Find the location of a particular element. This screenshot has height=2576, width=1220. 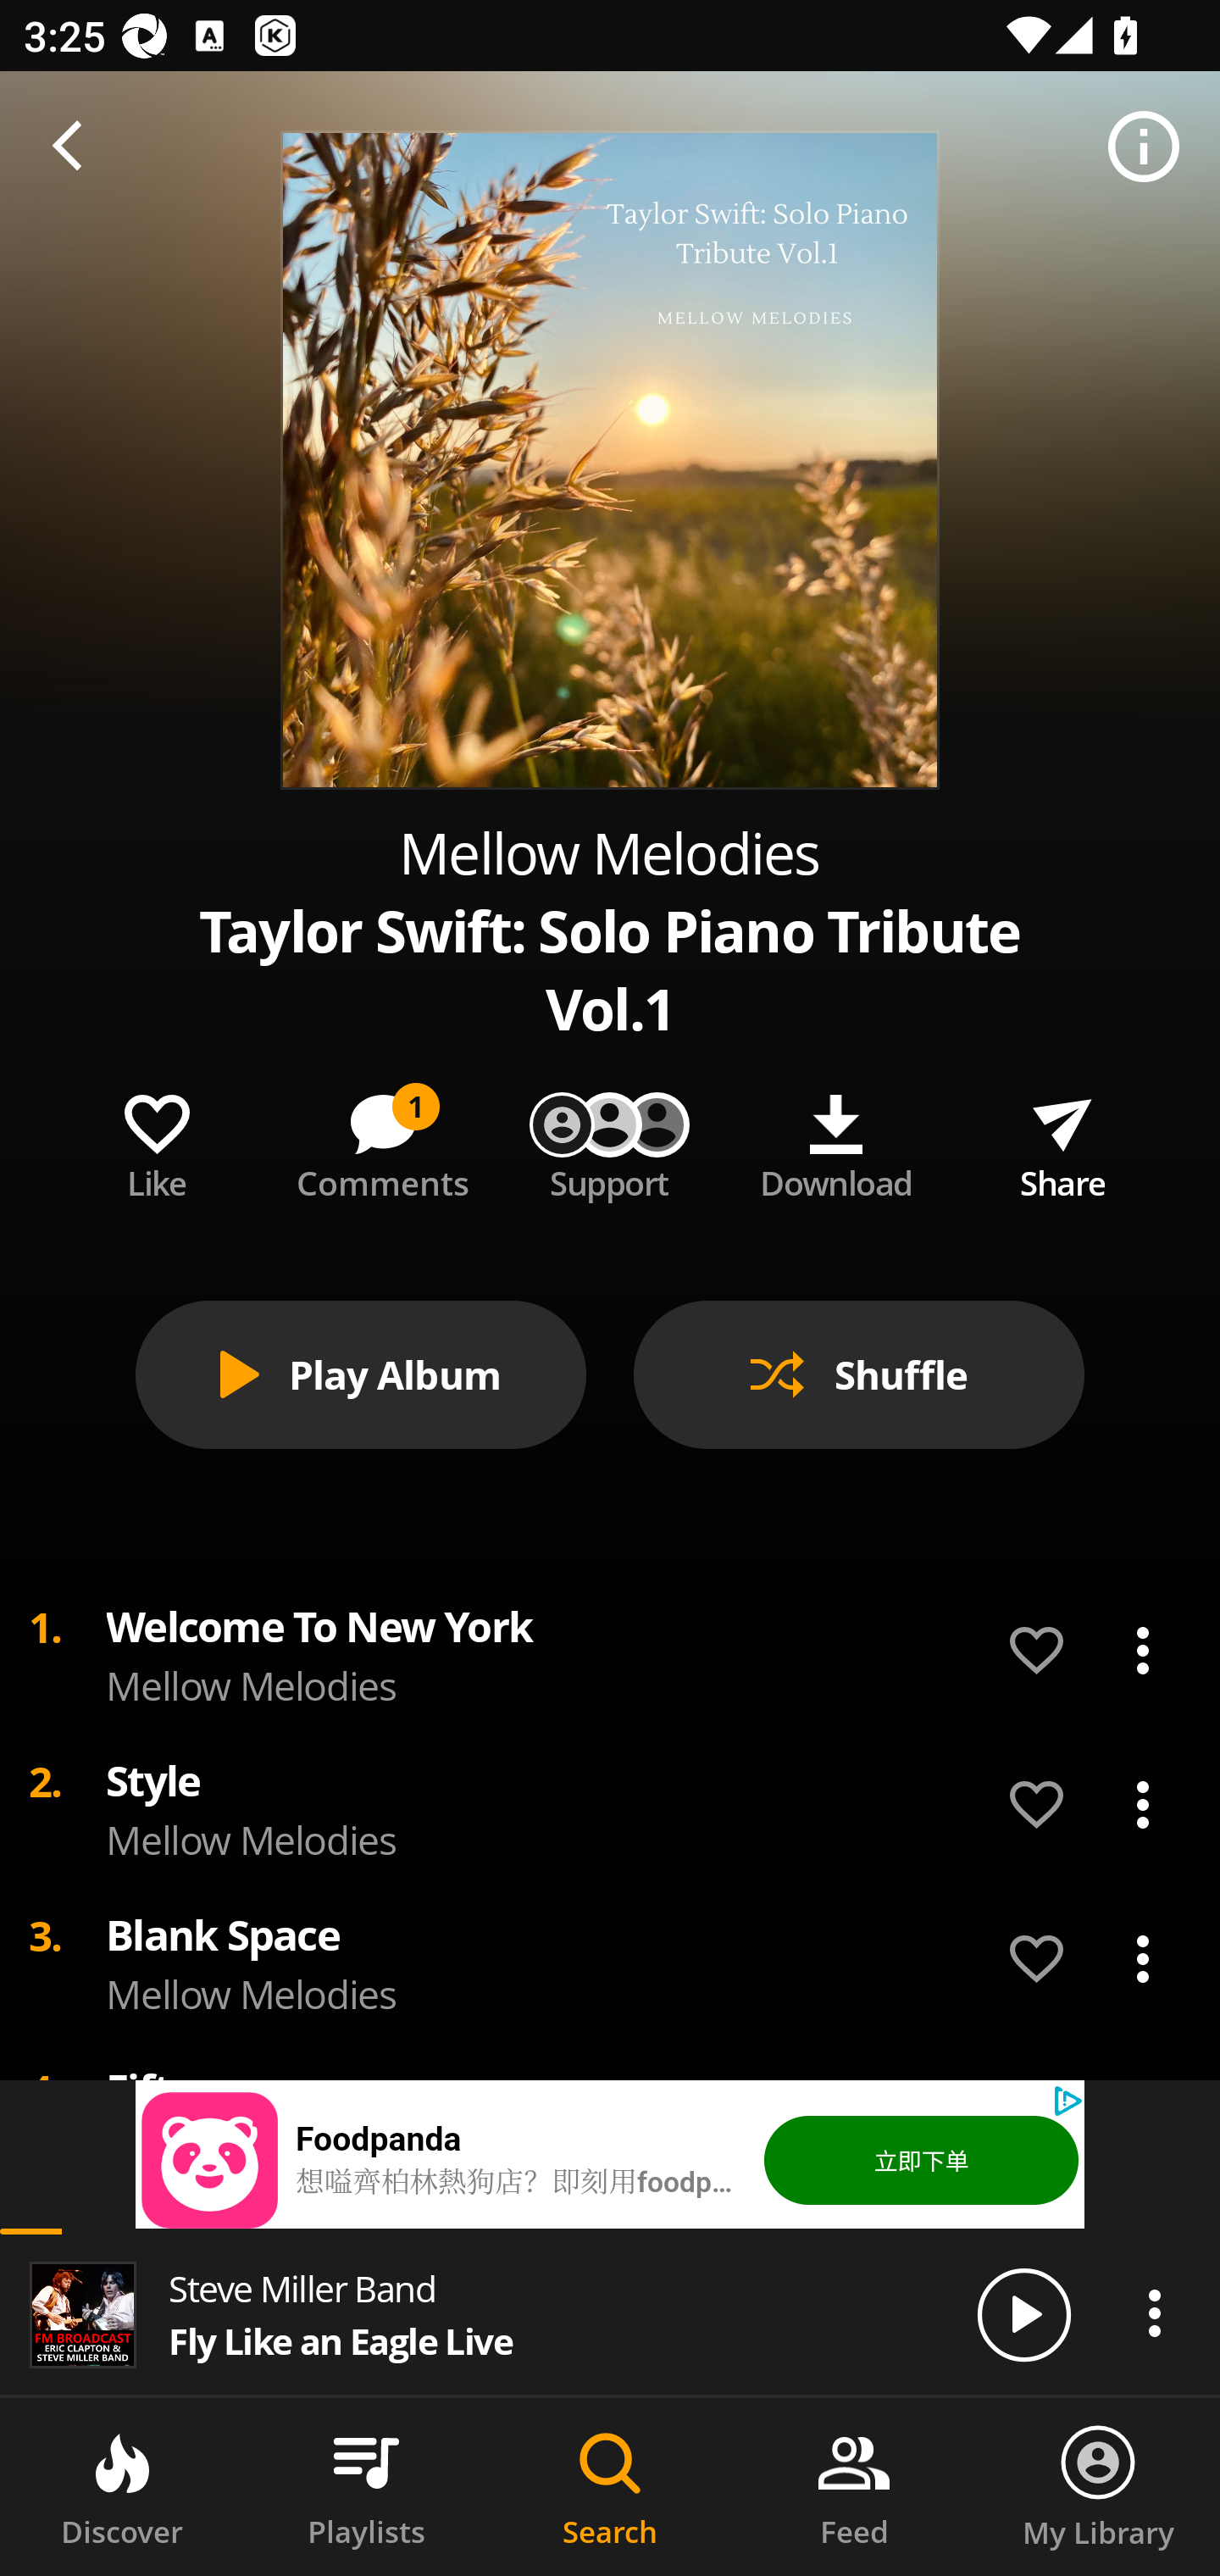

Actions is located at coordinates (1142, 1804).